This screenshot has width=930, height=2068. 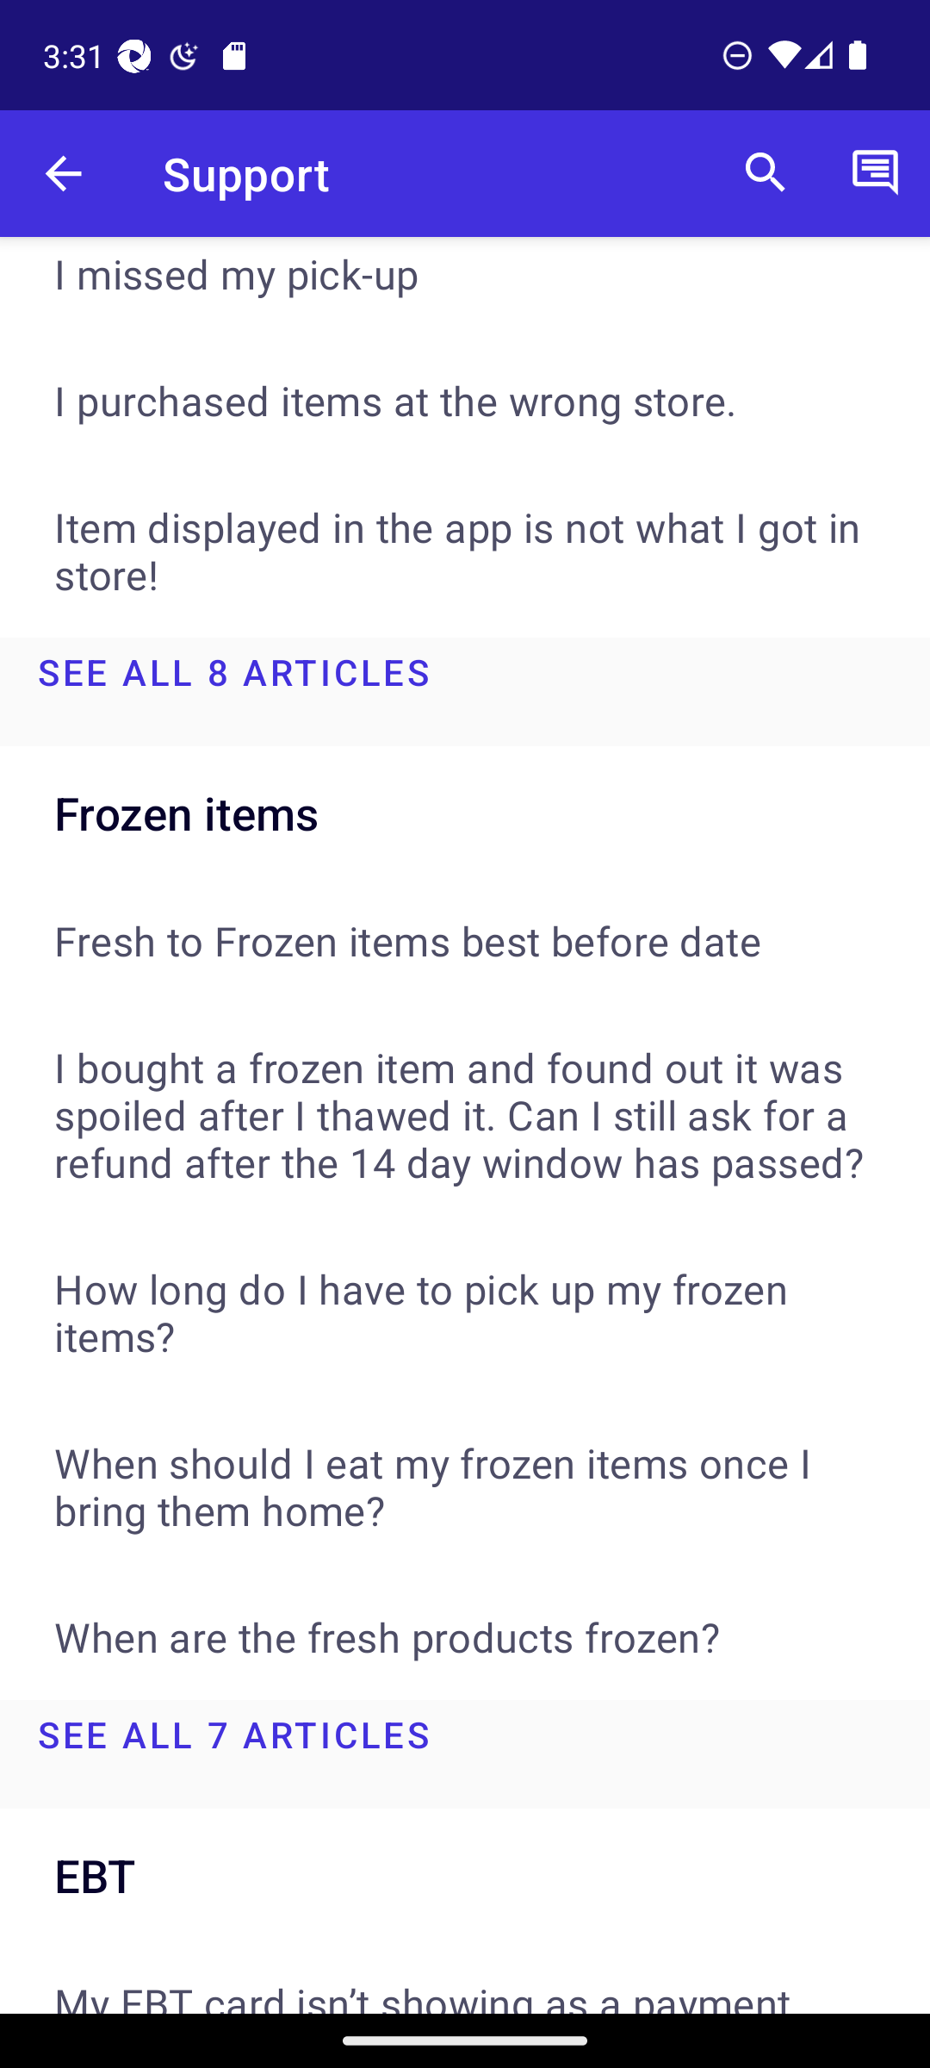 What do you see at coordinates (465, 939) in the screenshot?
I see `Fresh to Frozen items best before date ` at bounding box center [465, 939].